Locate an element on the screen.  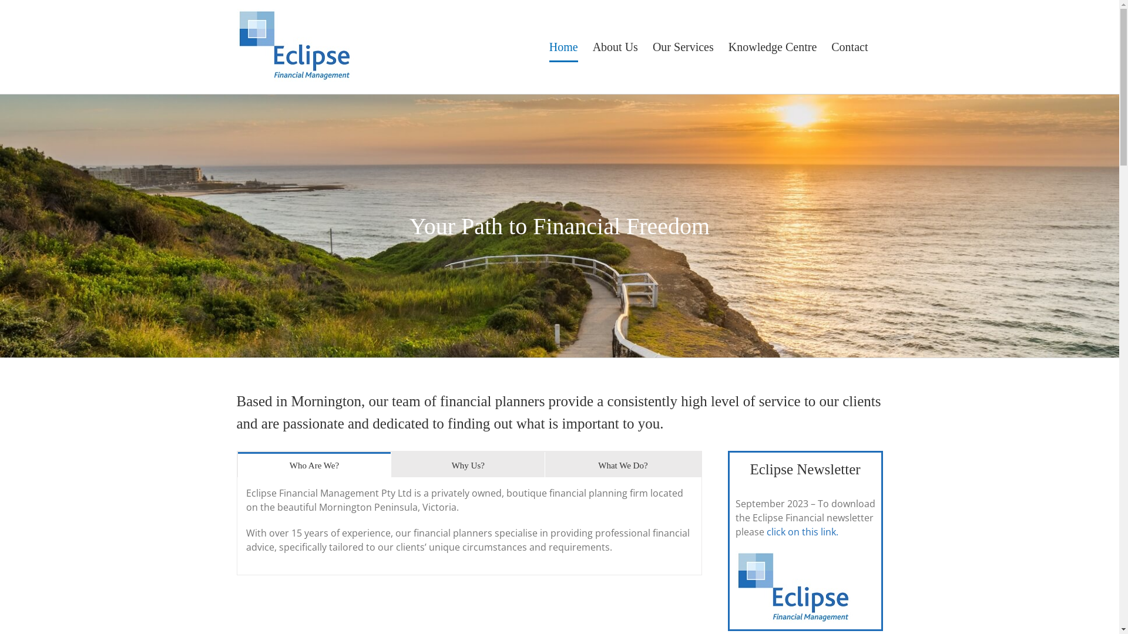
EclipseFM-logo-2017 is located at coordinates (794, 587).